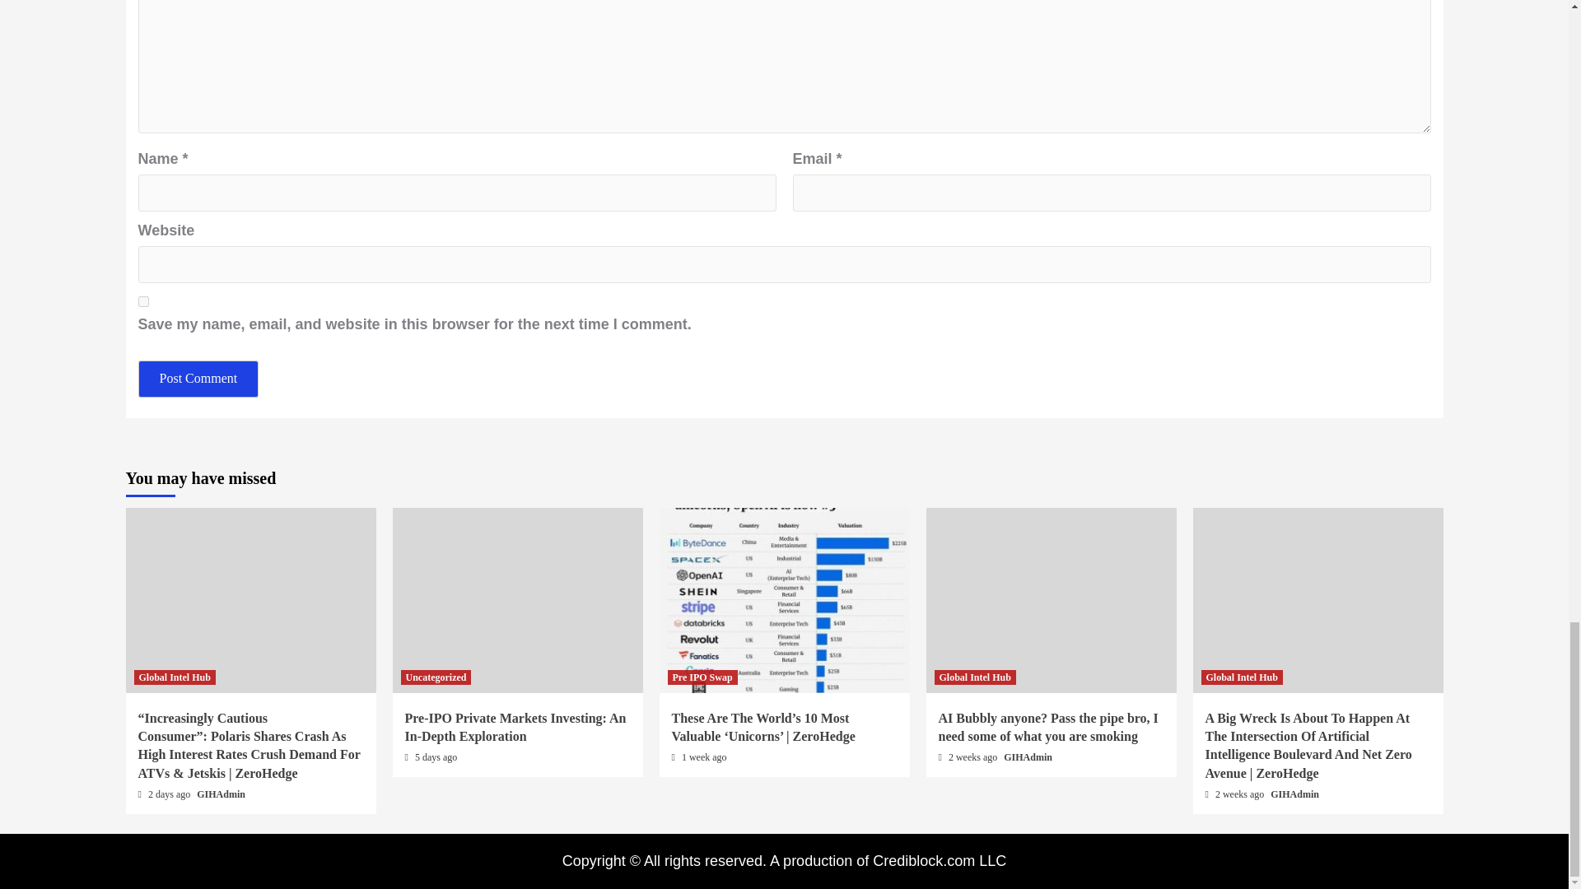  Describe the element at coordinates (198, 379) in the screenshot. I see `Post Comment` at that location.